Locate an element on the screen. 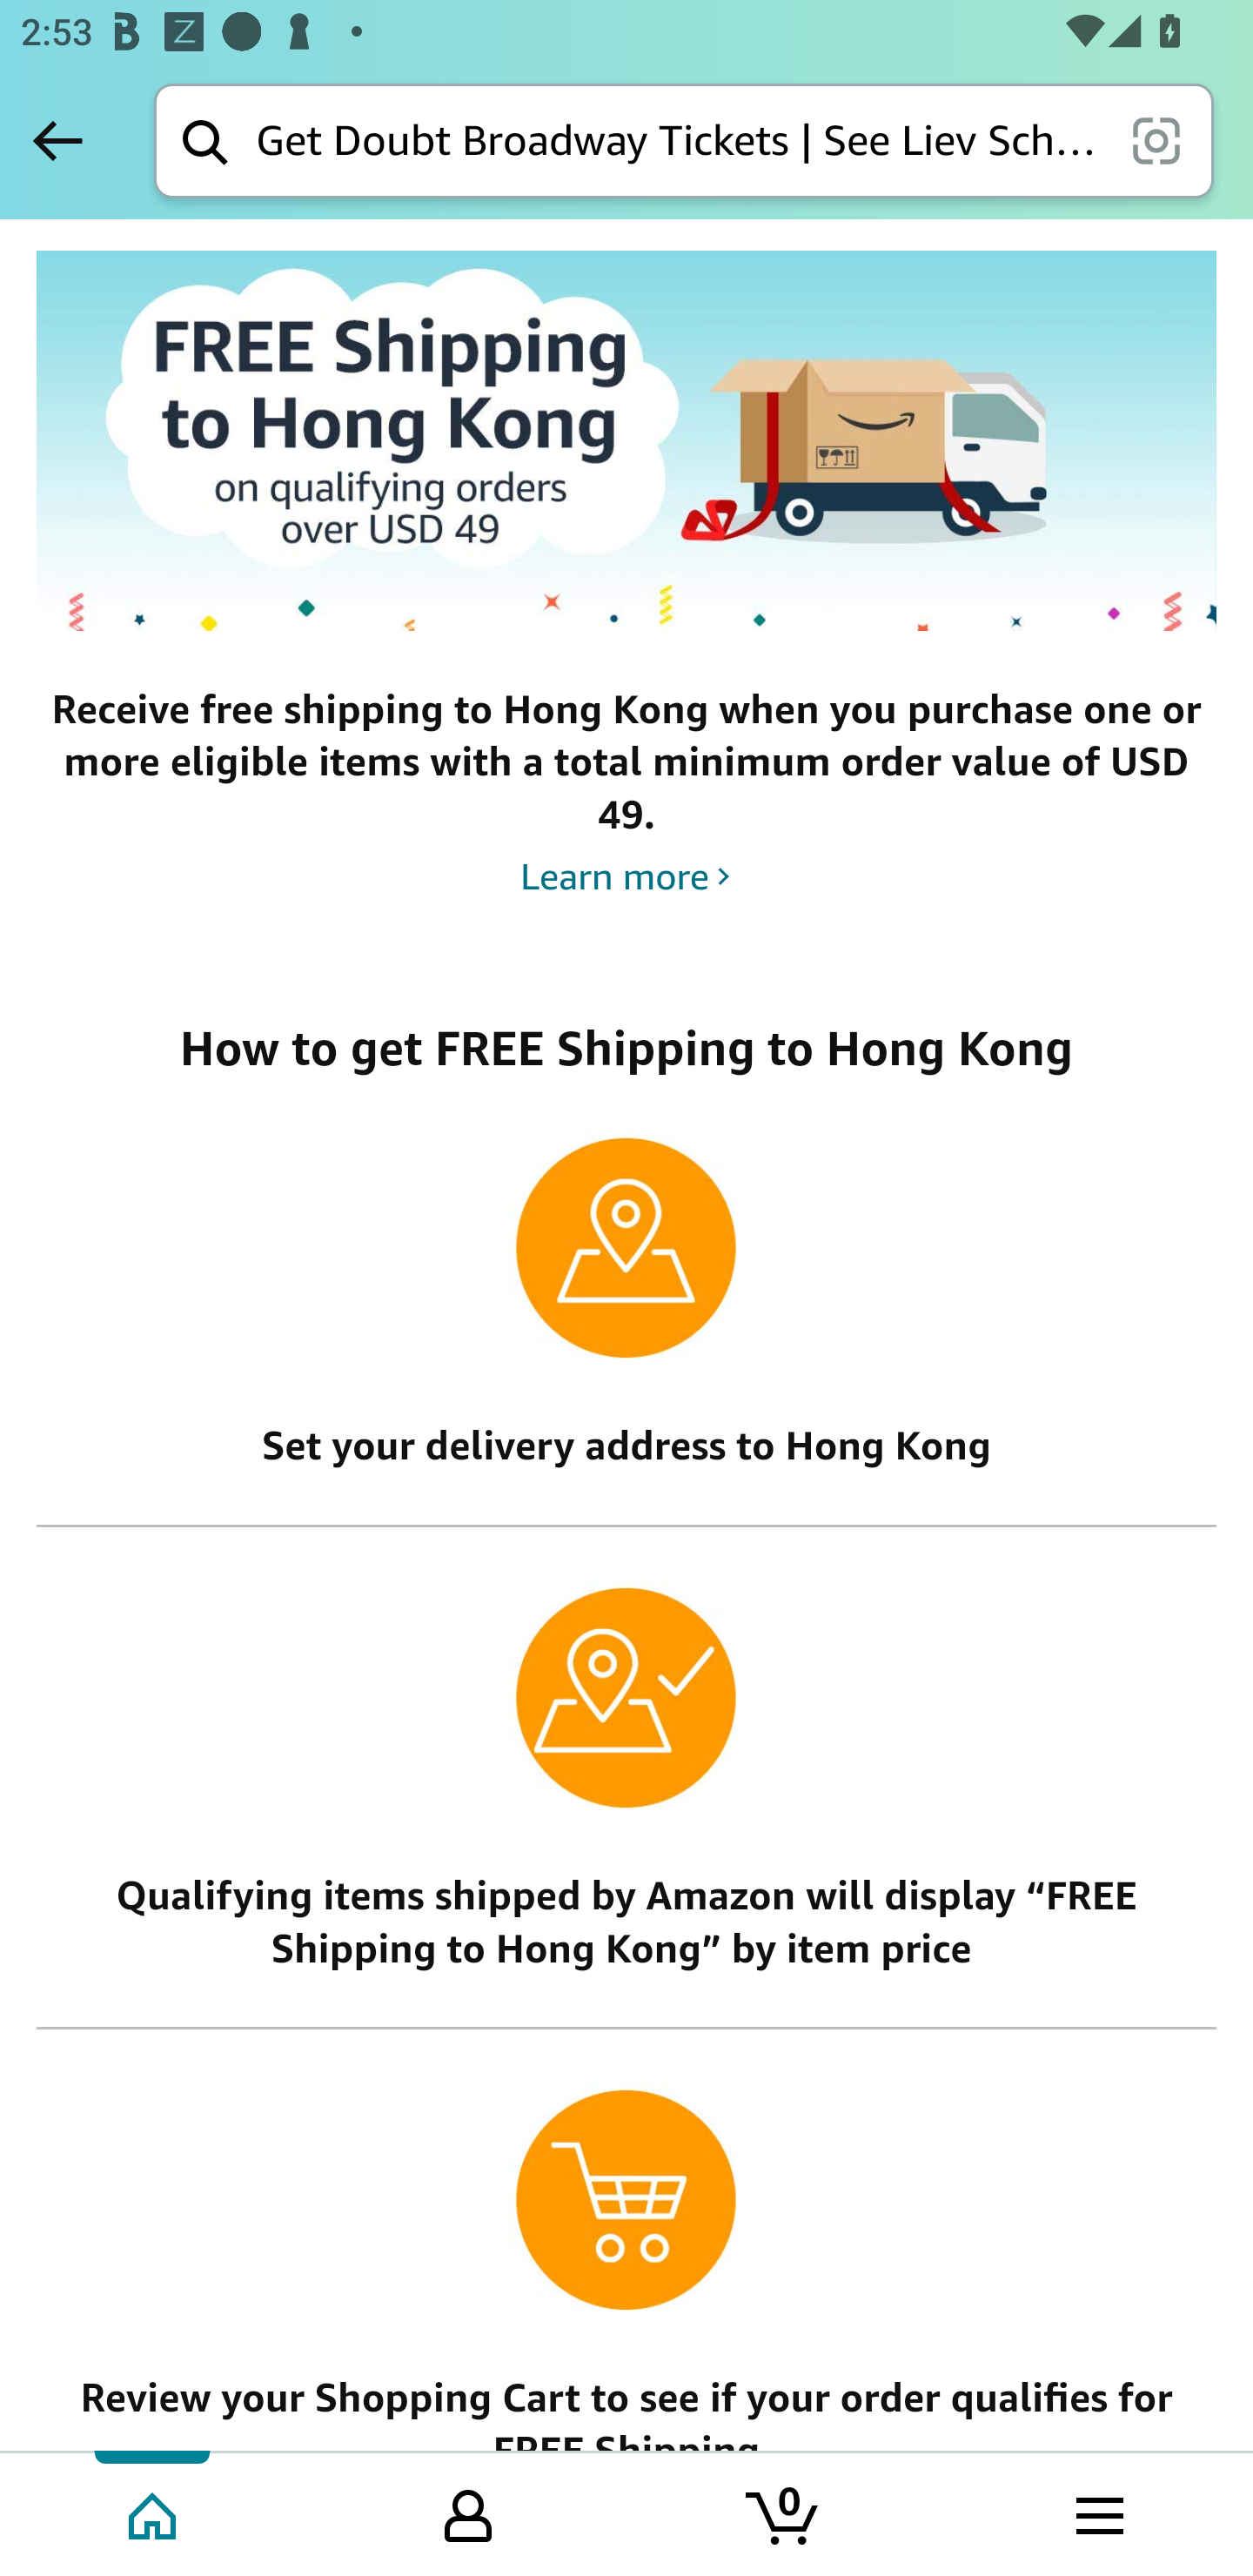 Image resolution: width=1253 pixels, height=2576 pixels. scan it is located at coordinates (1156, 139).